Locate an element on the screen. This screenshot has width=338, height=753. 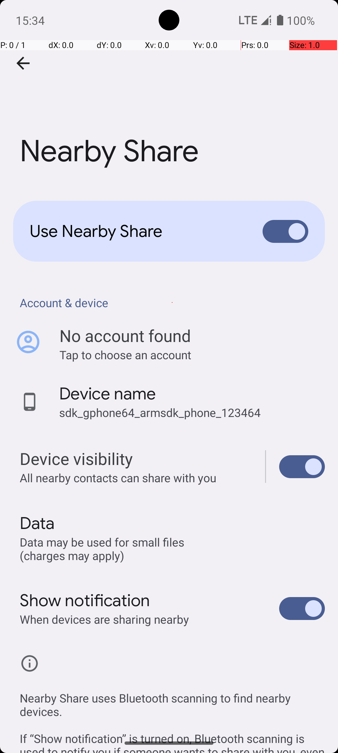
No account found is located at coordinates (125, 336).